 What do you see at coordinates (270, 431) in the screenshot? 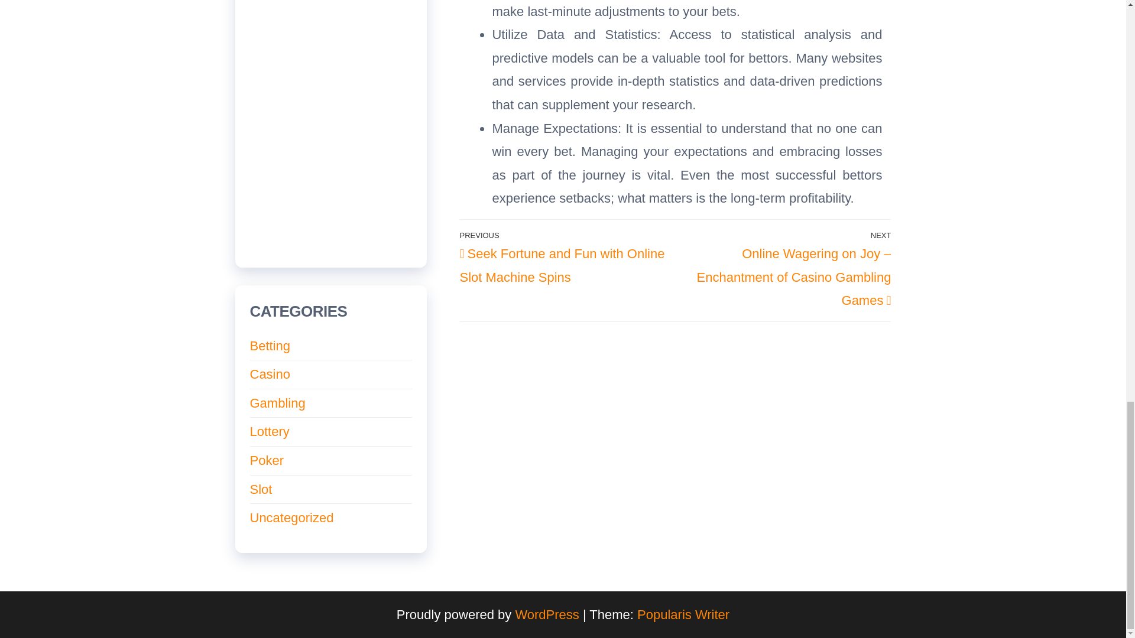
I see `Lottery` at bounding box center [270, 431].